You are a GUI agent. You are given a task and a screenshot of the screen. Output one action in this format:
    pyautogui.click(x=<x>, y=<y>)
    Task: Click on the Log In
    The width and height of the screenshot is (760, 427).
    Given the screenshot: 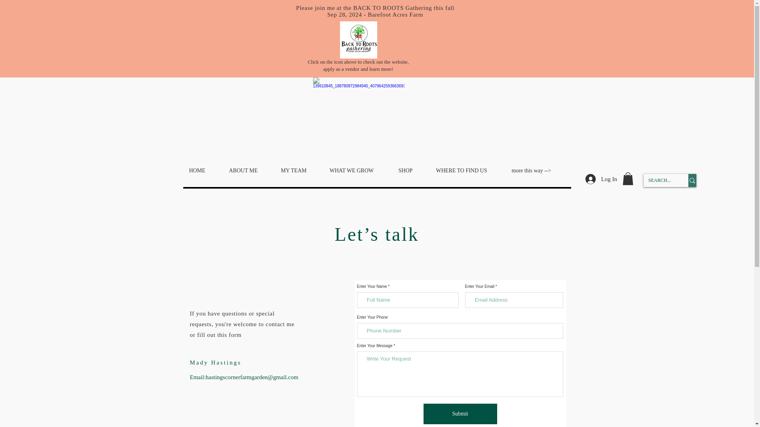 What is the action you would take?
    pyautogui.click(x=601, y=179)
    